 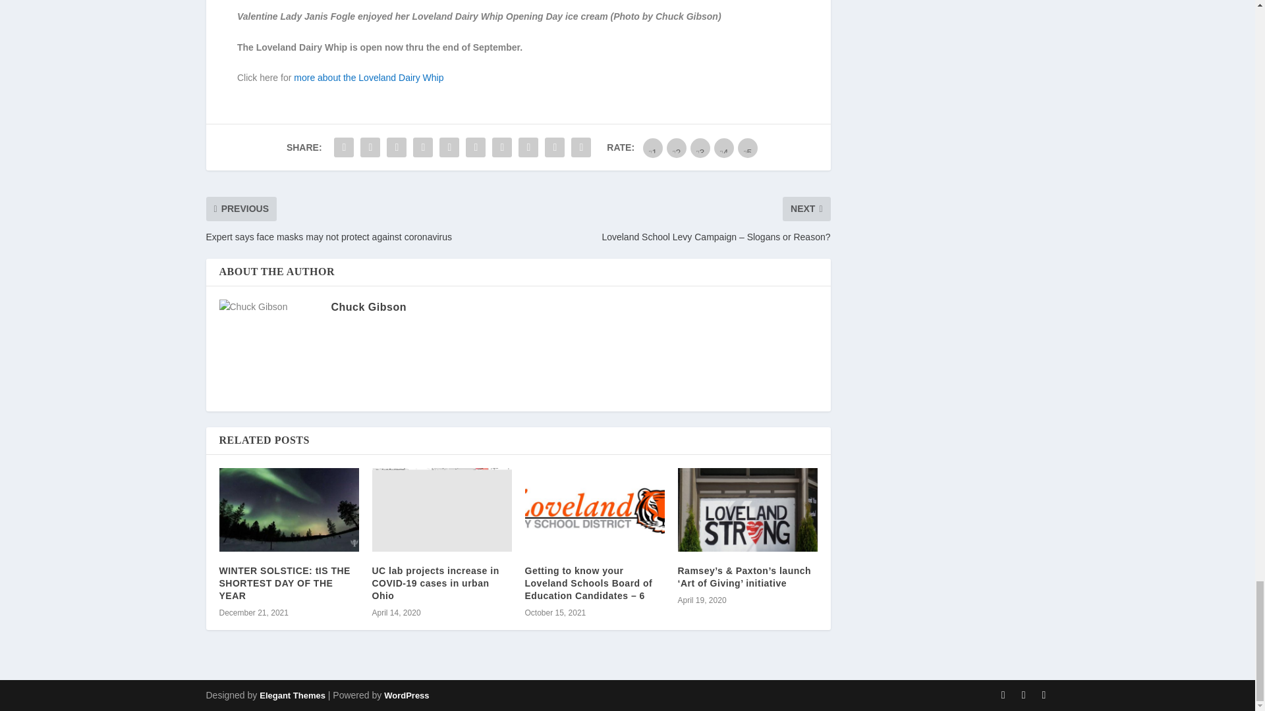 I want to click on Share "Opening Day at the Loveland Dairy Whip" via Buffer, so click(x=501, y=147).